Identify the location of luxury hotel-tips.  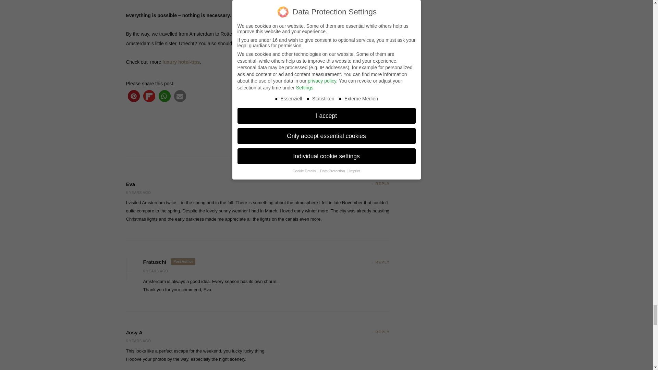
(181, 61).